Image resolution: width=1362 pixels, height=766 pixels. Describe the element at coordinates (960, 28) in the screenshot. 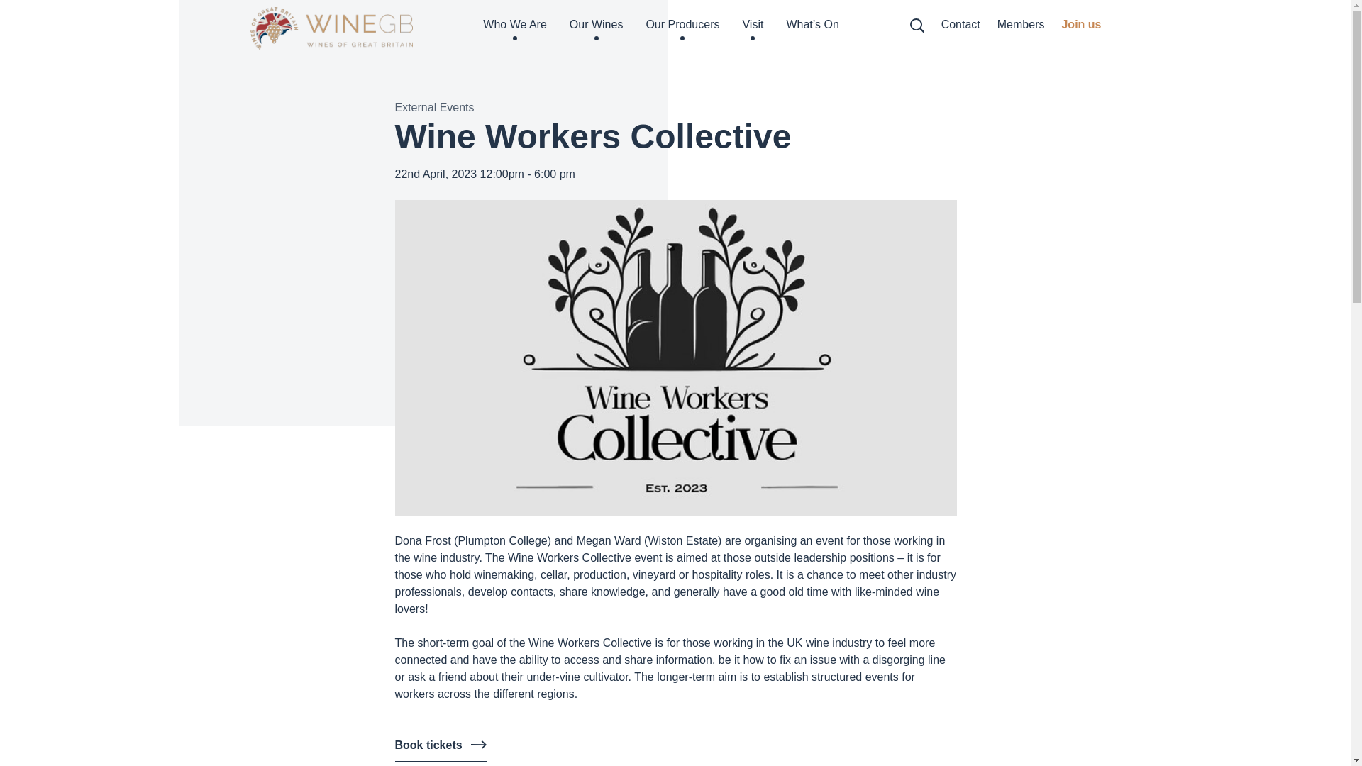

I see `Contact` at that location.